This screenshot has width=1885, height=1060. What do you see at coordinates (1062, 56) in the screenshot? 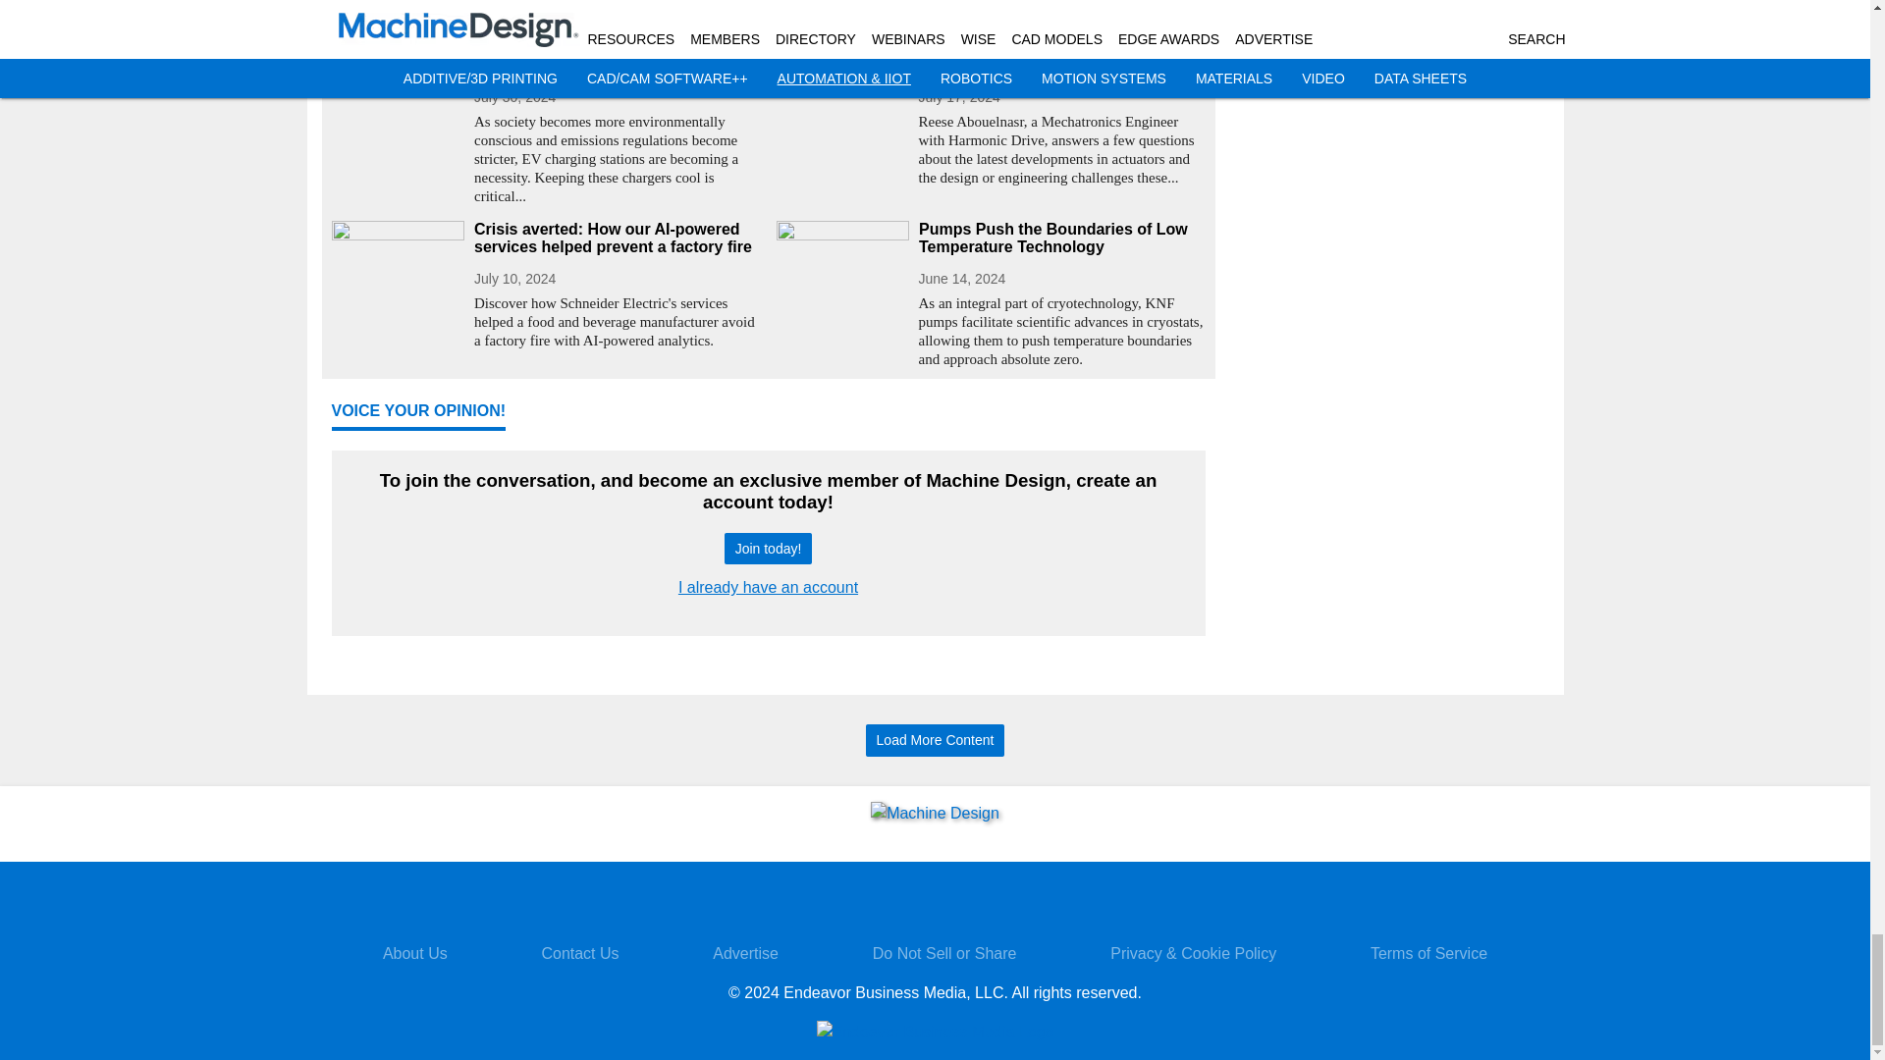
I see `How to Build Better Robotics with Integrated Actuators` at bounding box center [1062, 56].